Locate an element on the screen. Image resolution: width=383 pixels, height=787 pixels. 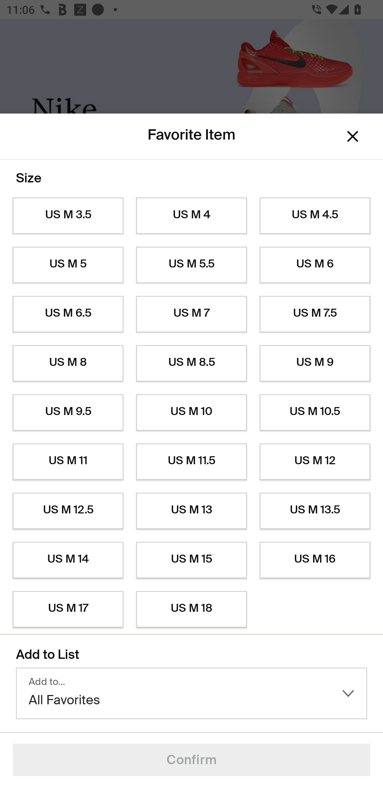
US M 9 is located at coordinates (315, 363).